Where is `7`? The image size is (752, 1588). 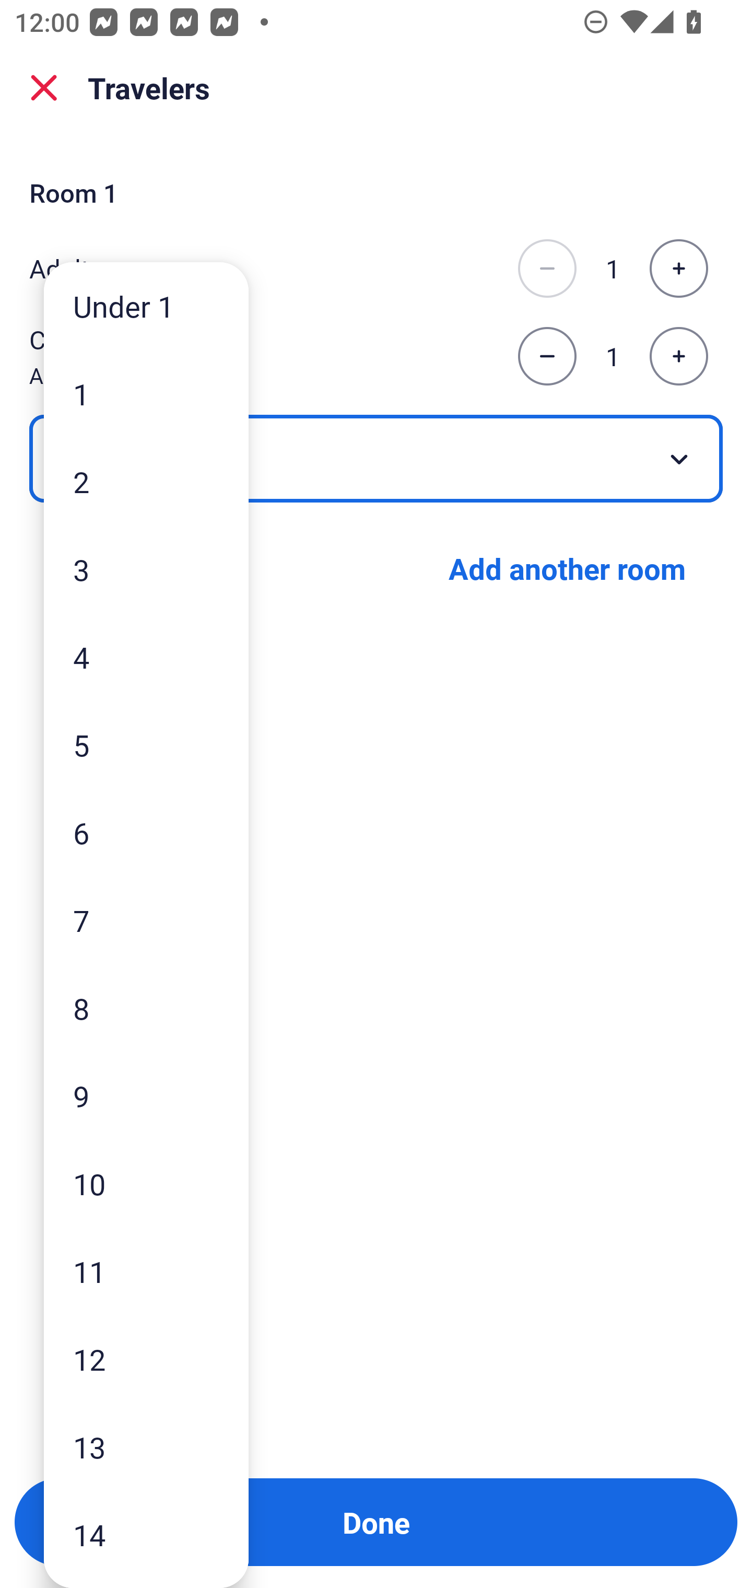 7 is located at coordinates (146, 920).